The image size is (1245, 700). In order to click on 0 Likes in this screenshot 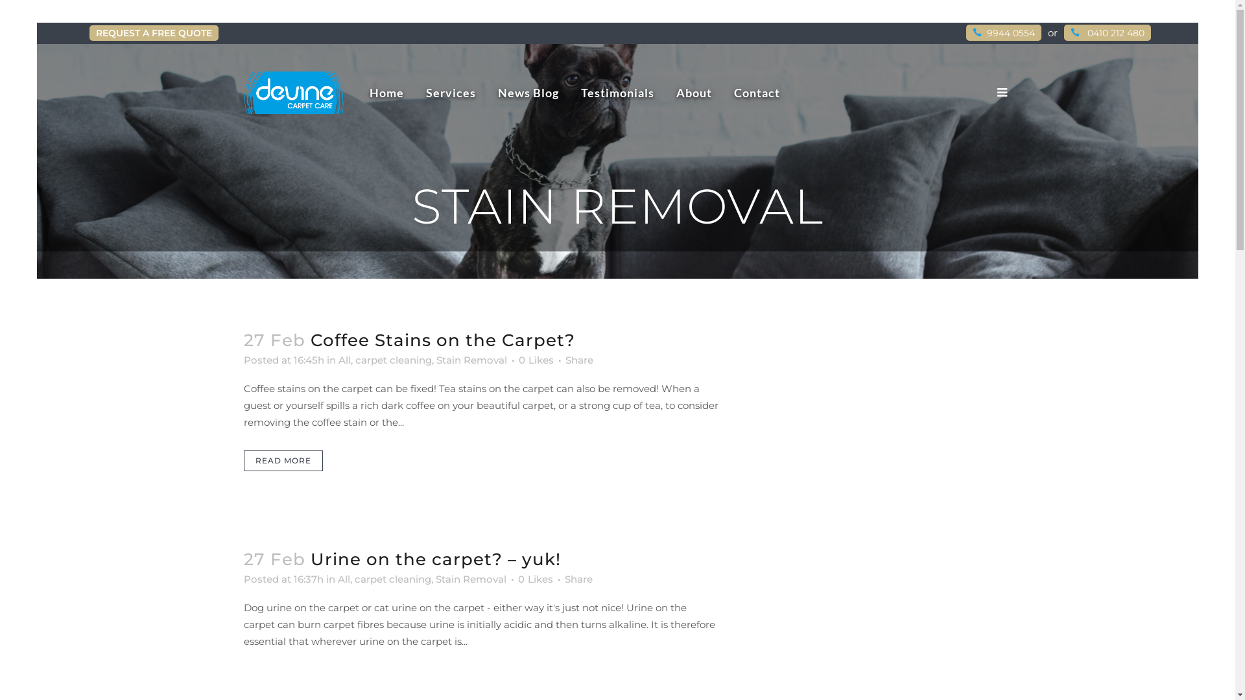, I will do `click(536, 360)`.